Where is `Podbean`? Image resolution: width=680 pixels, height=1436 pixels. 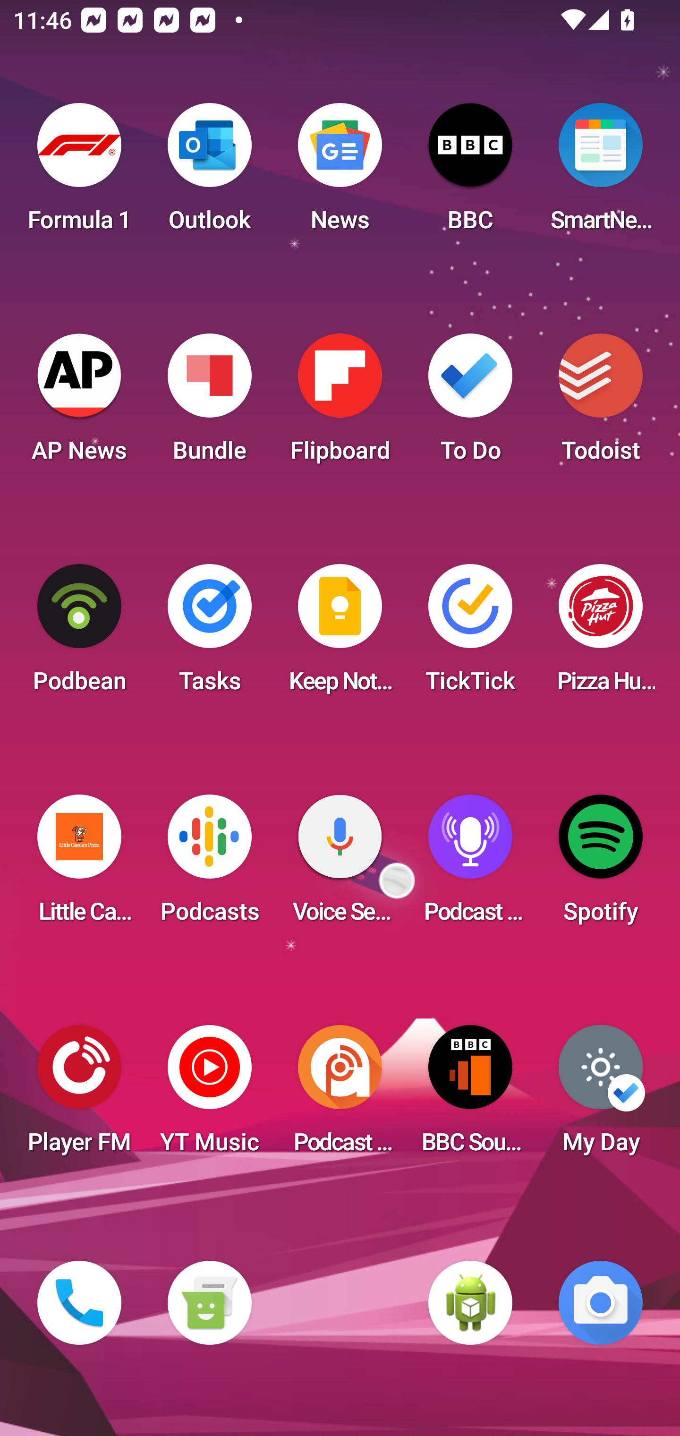 Podbean is located at coordinates (79, 634).